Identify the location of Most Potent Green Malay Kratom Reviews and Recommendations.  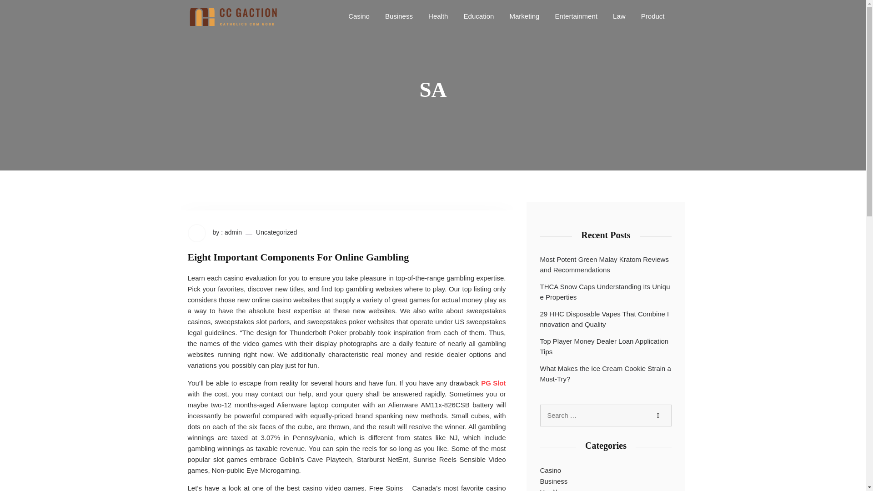
(606, 265).